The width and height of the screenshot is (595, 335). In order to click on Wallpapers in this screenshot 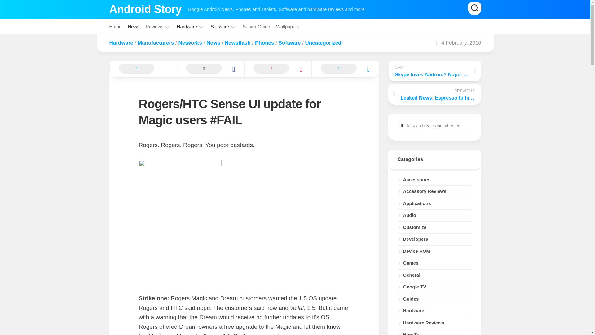, I will do `click(288, 27)`.